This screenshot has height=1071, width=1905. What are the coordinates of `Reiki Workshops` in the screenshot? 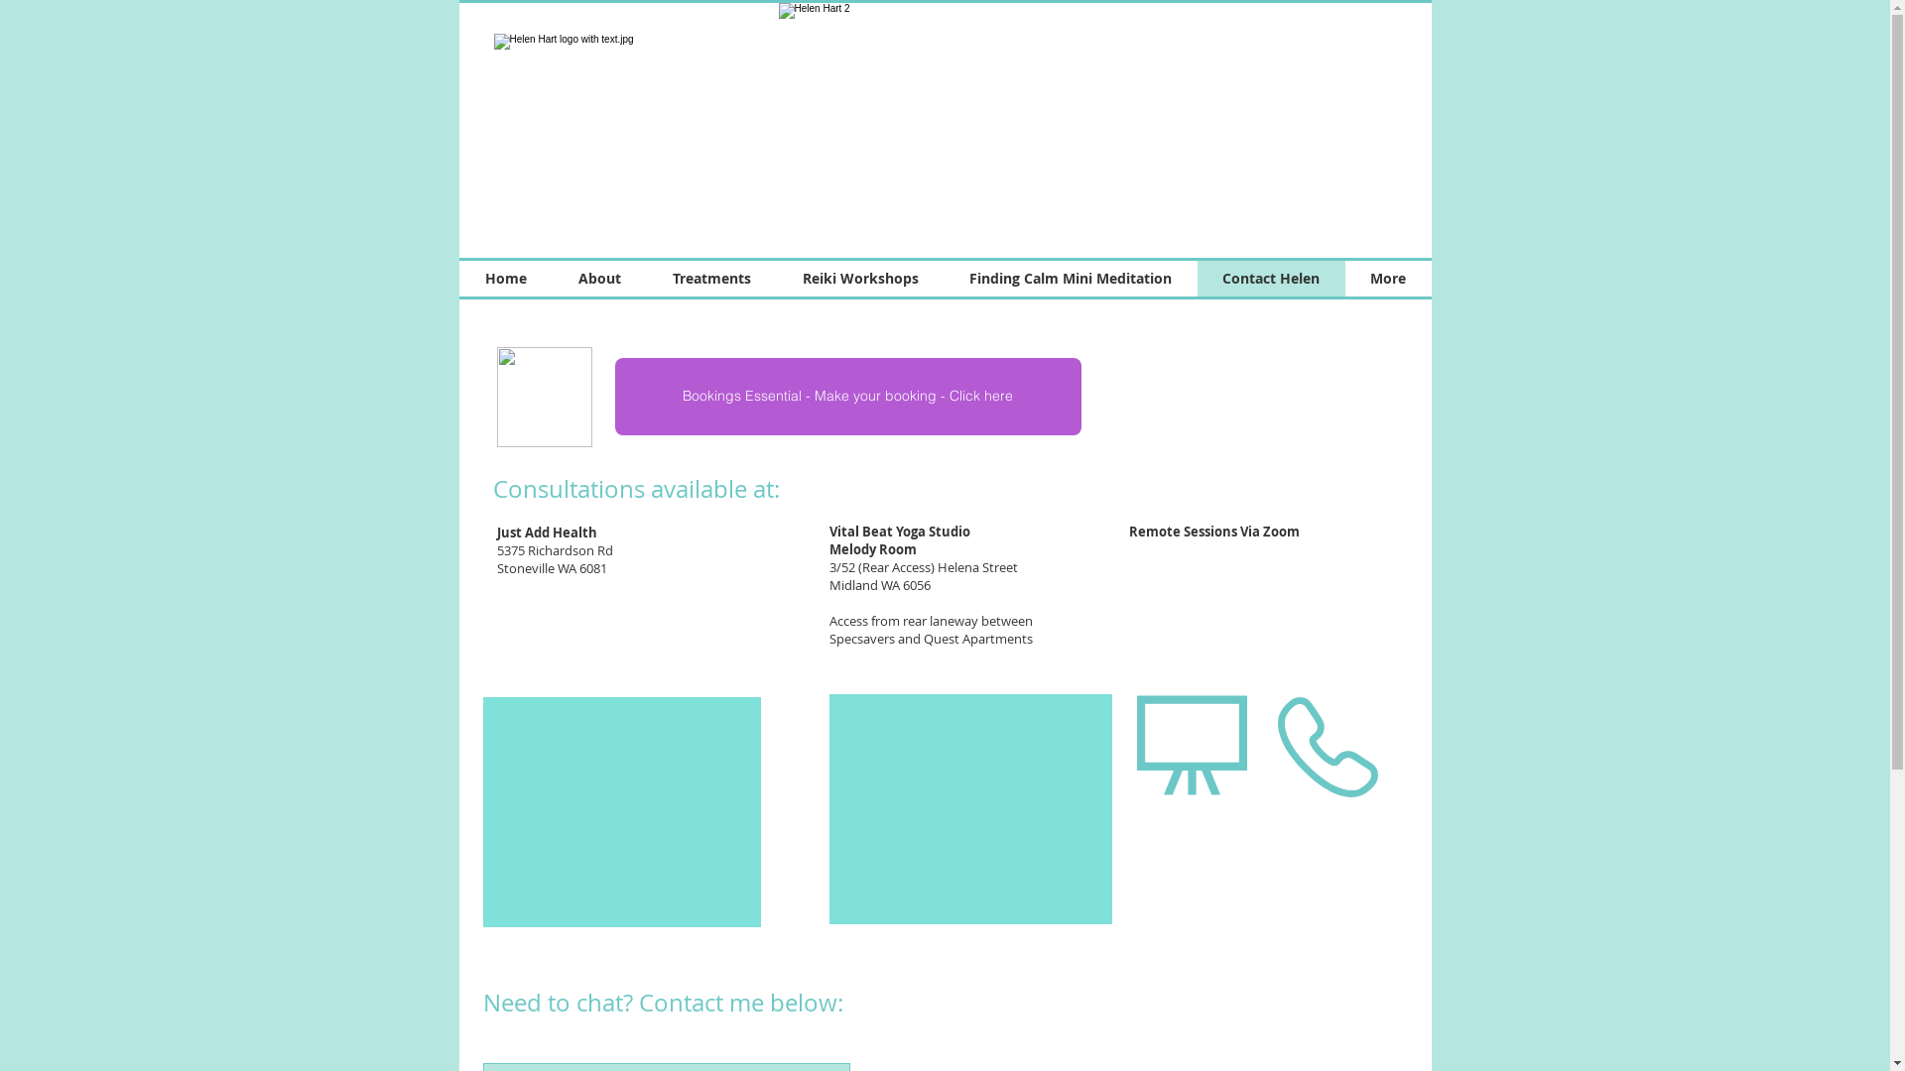 It's located at (859, 279).